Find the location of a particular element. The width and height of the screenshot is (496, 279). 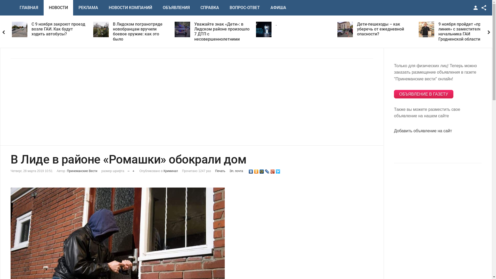

Advertisement is located at coordinates (425, 217).